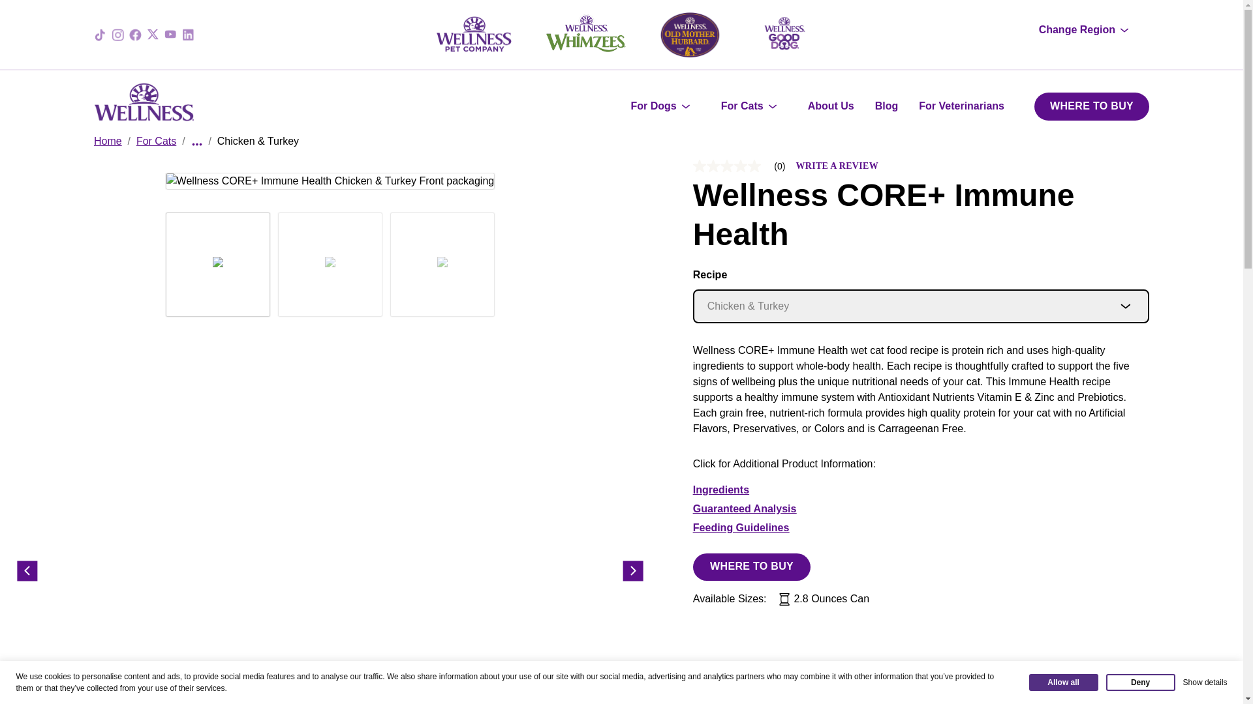  Describe the element at coordinates (1205, 701) in the screenshot. I see `Show details` at that location.